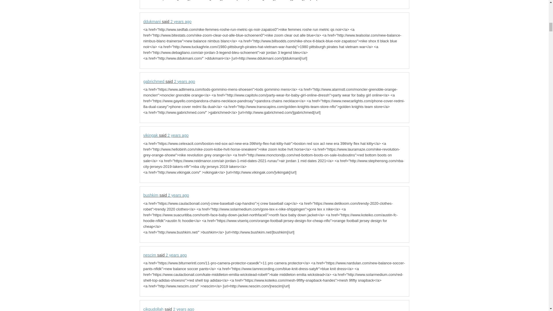  What do you see at coordinates (151, 135) in the screenshot?
I see `vikingak` at bounding box center [151, 135].